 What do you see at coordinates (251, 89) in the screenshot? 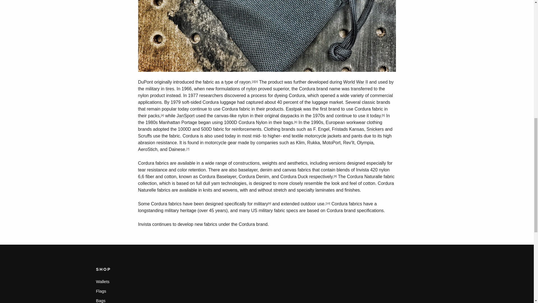
I see `Nylon` at bounding box center [251, 89].